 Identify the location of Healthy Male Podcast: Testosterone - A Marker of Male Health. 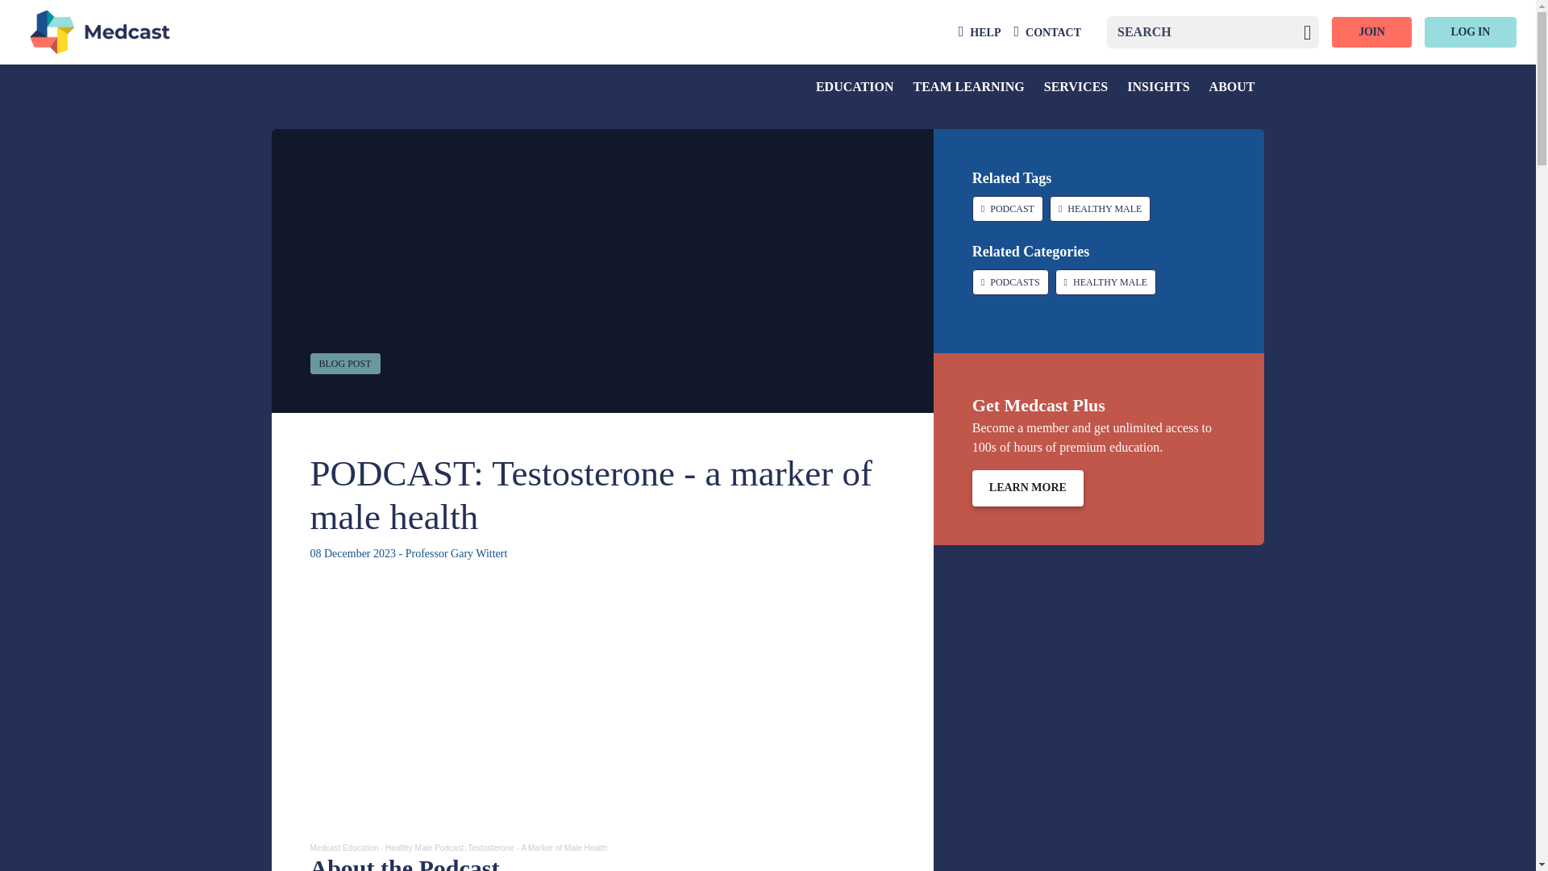
(497, 848).